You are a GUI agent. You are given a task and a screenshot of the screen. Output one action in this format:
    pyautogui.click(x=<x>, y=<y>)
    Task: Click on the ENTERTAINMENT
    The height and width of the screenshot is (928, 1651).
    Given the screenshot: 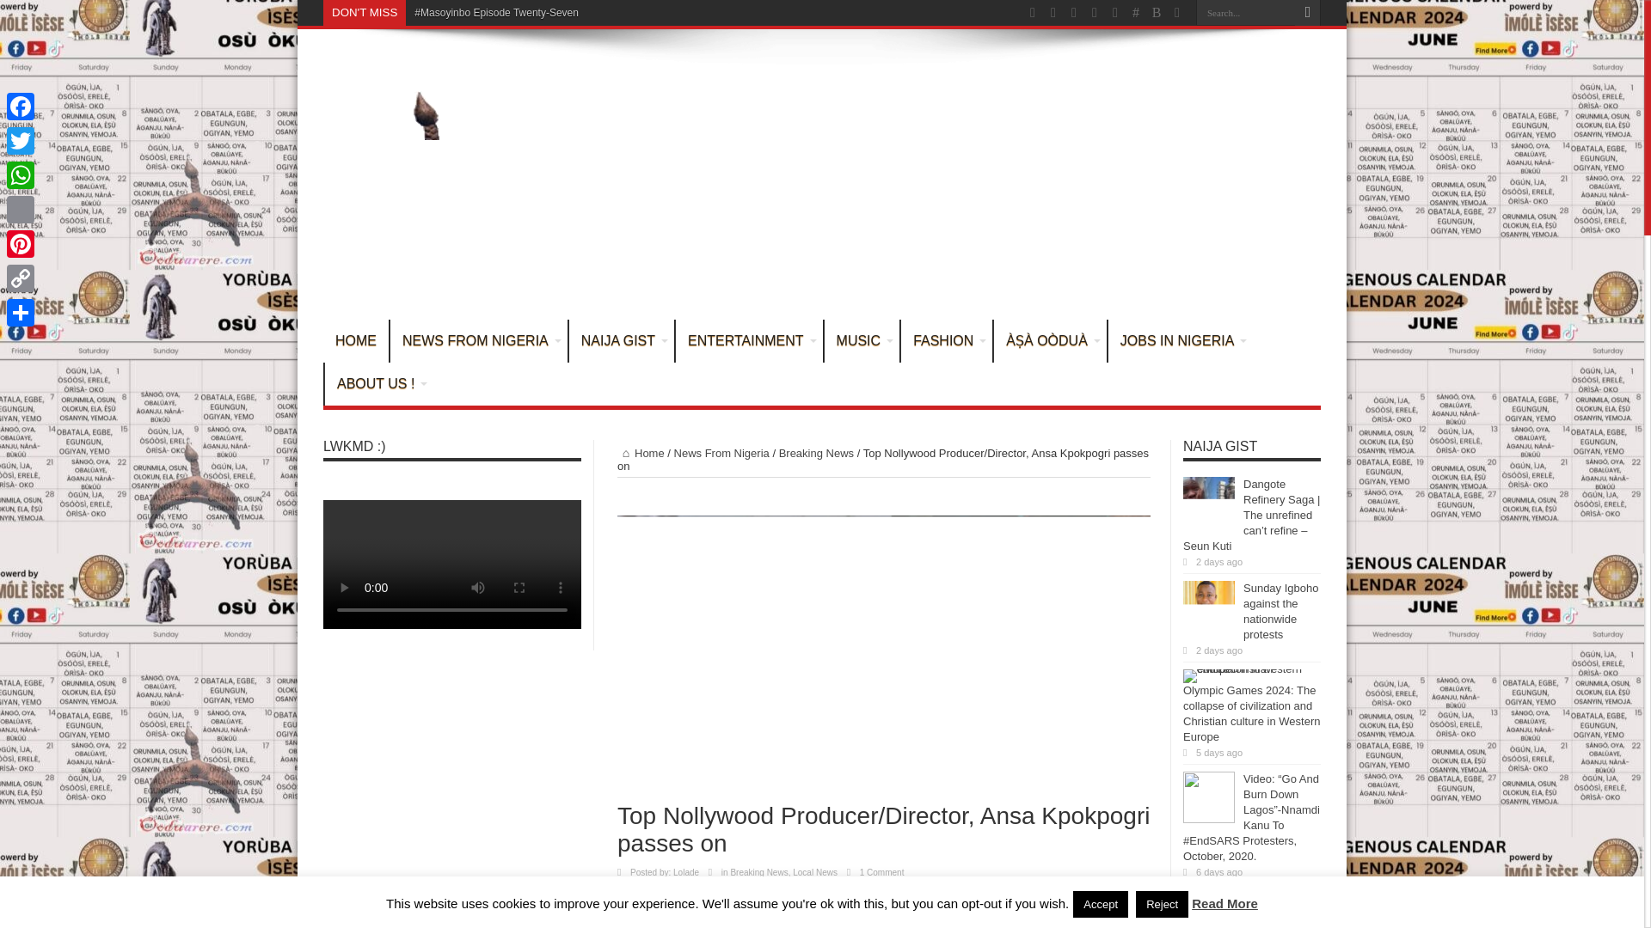 What is the action you would take?
    pyautogui.click(x=748, y=340)
    